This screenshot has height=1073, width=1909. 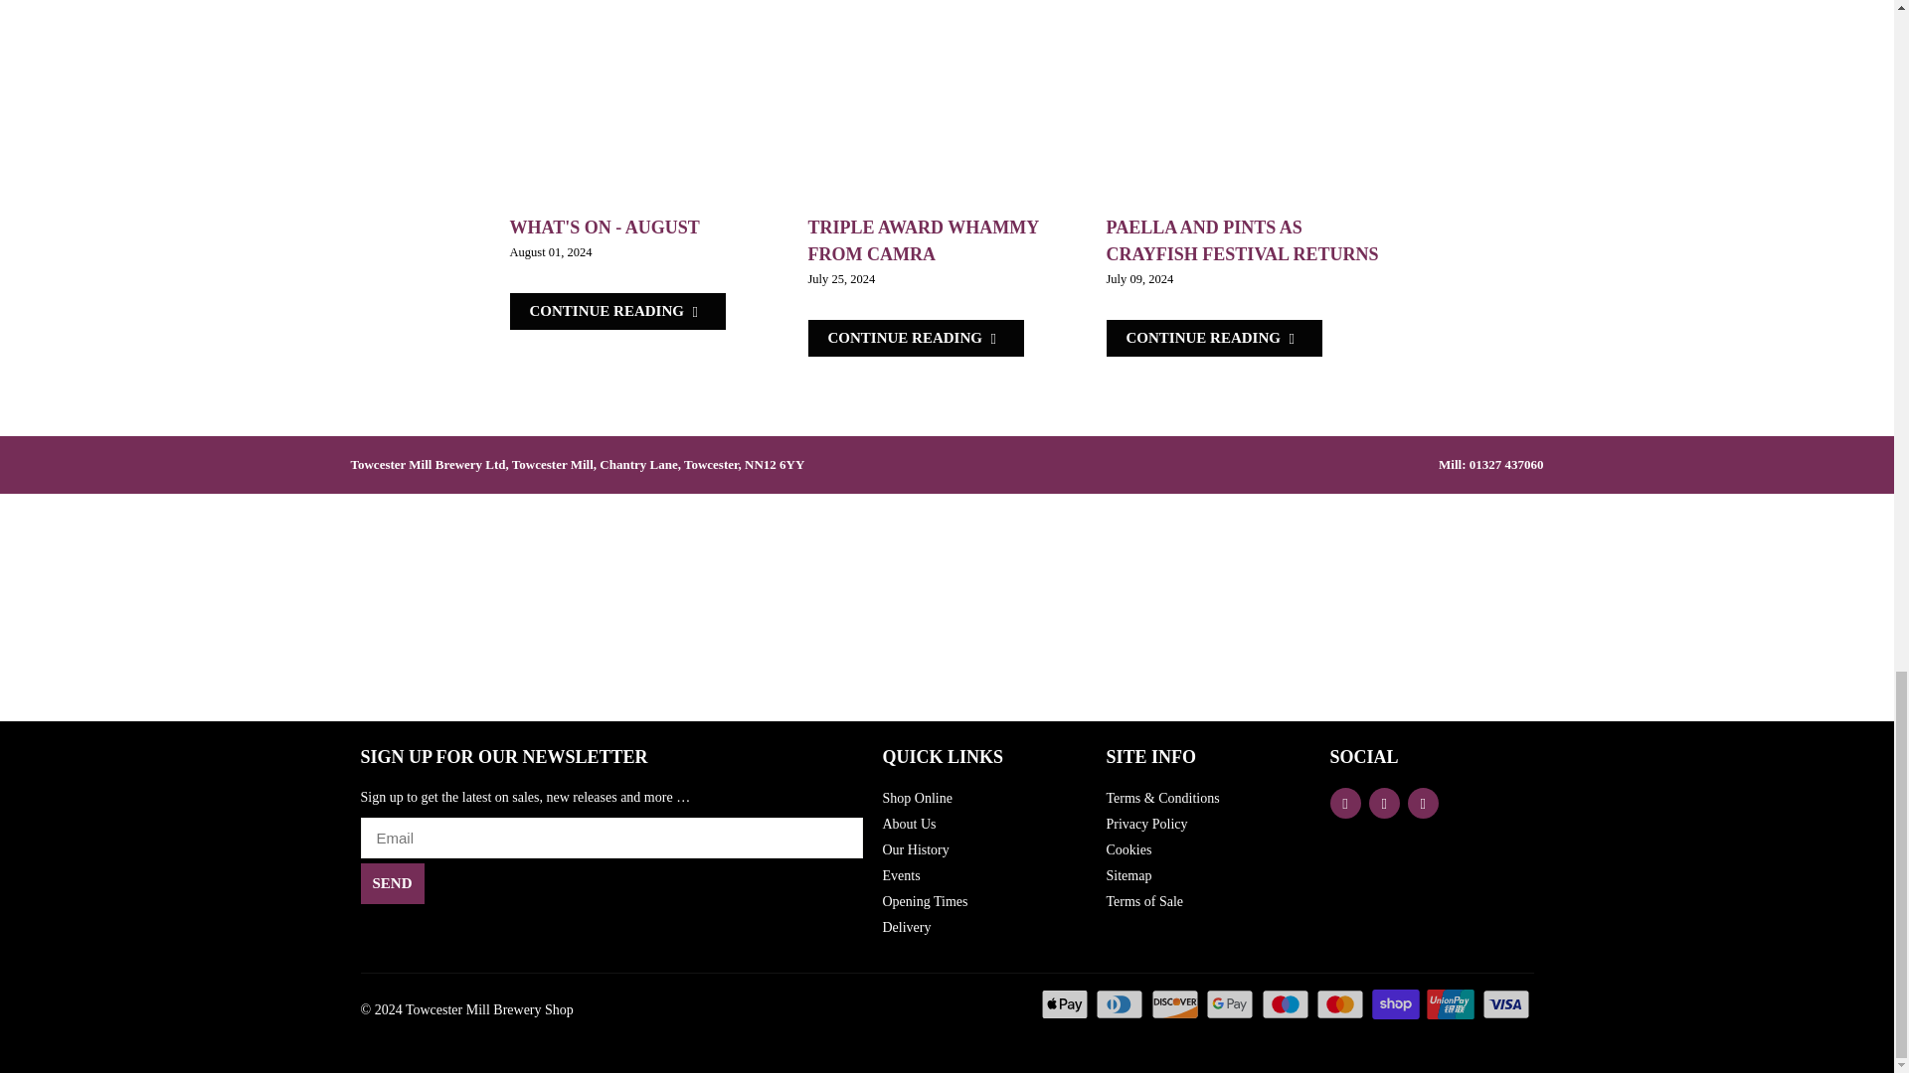 I want to click on What's On - August, so click(x=616, y=310).